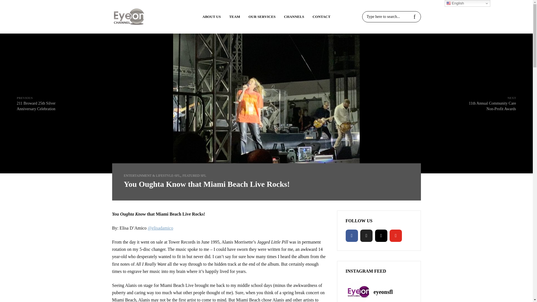 Image resolution: width=537 pixels, height=302 pixels. What do you see at coordinates (294, 17) in the screenshot?
I see `CHANNELS` at bounding box center [294, 17].